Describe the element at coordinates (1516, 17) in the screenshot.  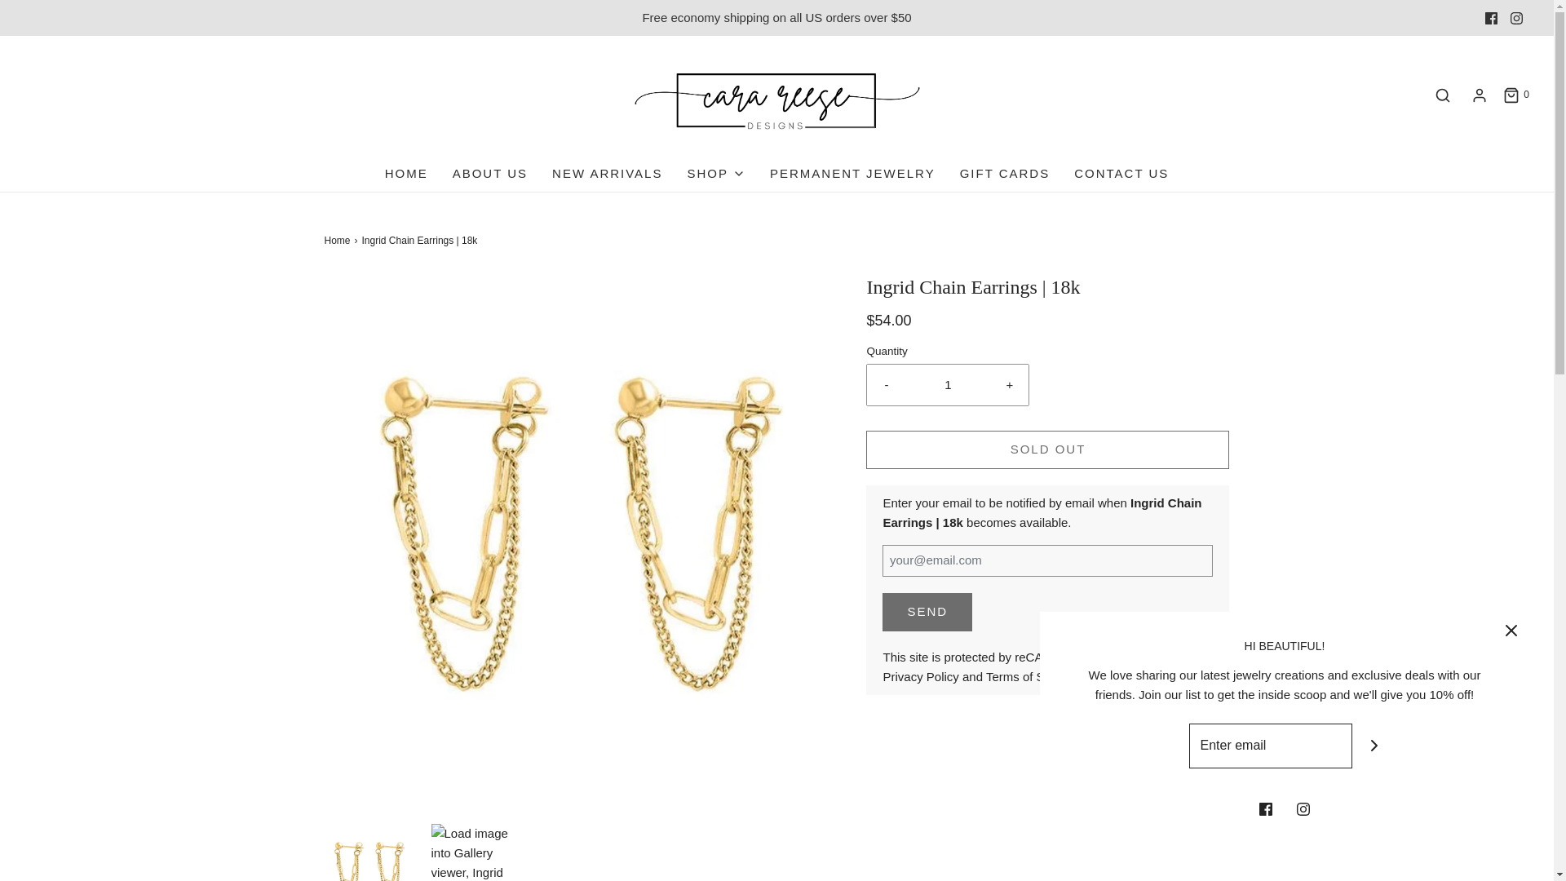
I see `Instagram icon` at that location.